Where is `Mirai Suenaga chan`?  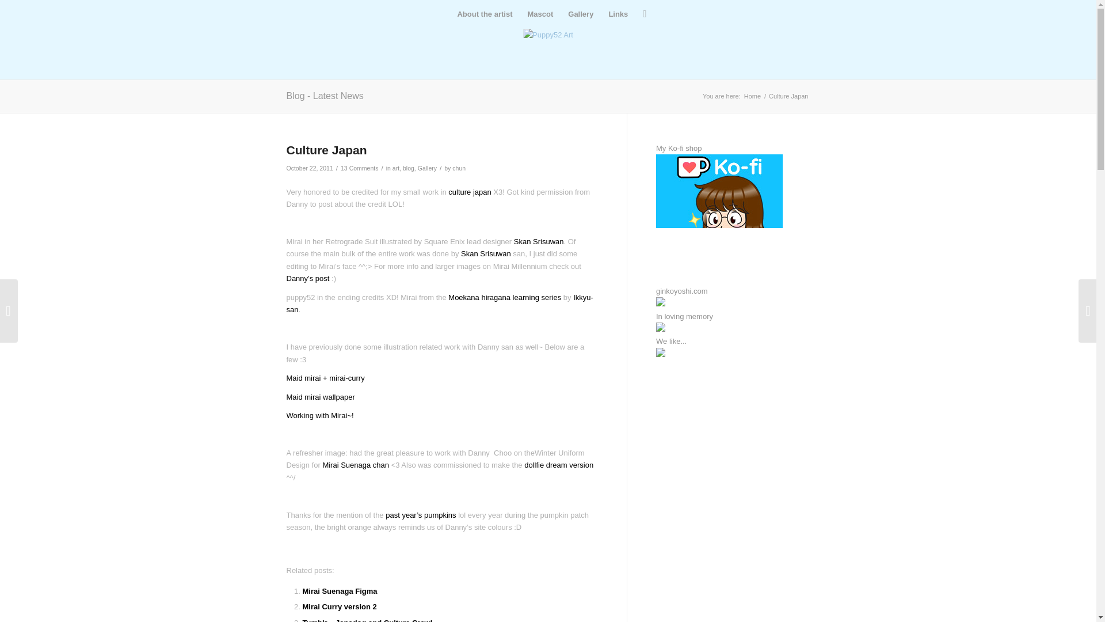 Mirai Suenaga chan is located at coordinates (356, 465).